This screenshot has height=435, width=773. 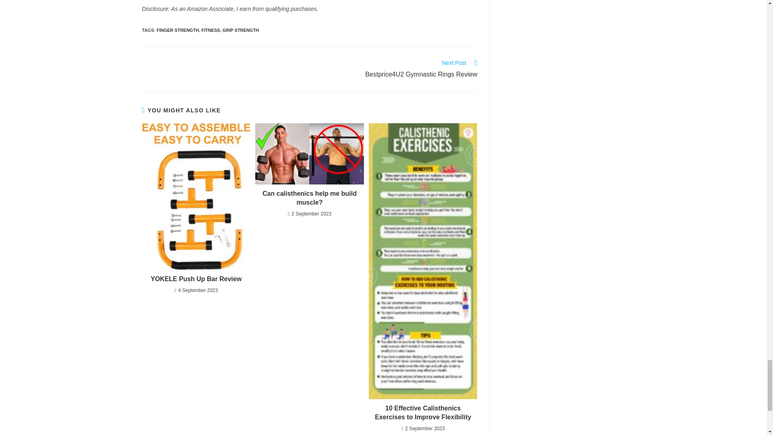 I want to click on 10 Effective Calisthenics Exercises to Improve Flexibility, so click(x=423, y=413).